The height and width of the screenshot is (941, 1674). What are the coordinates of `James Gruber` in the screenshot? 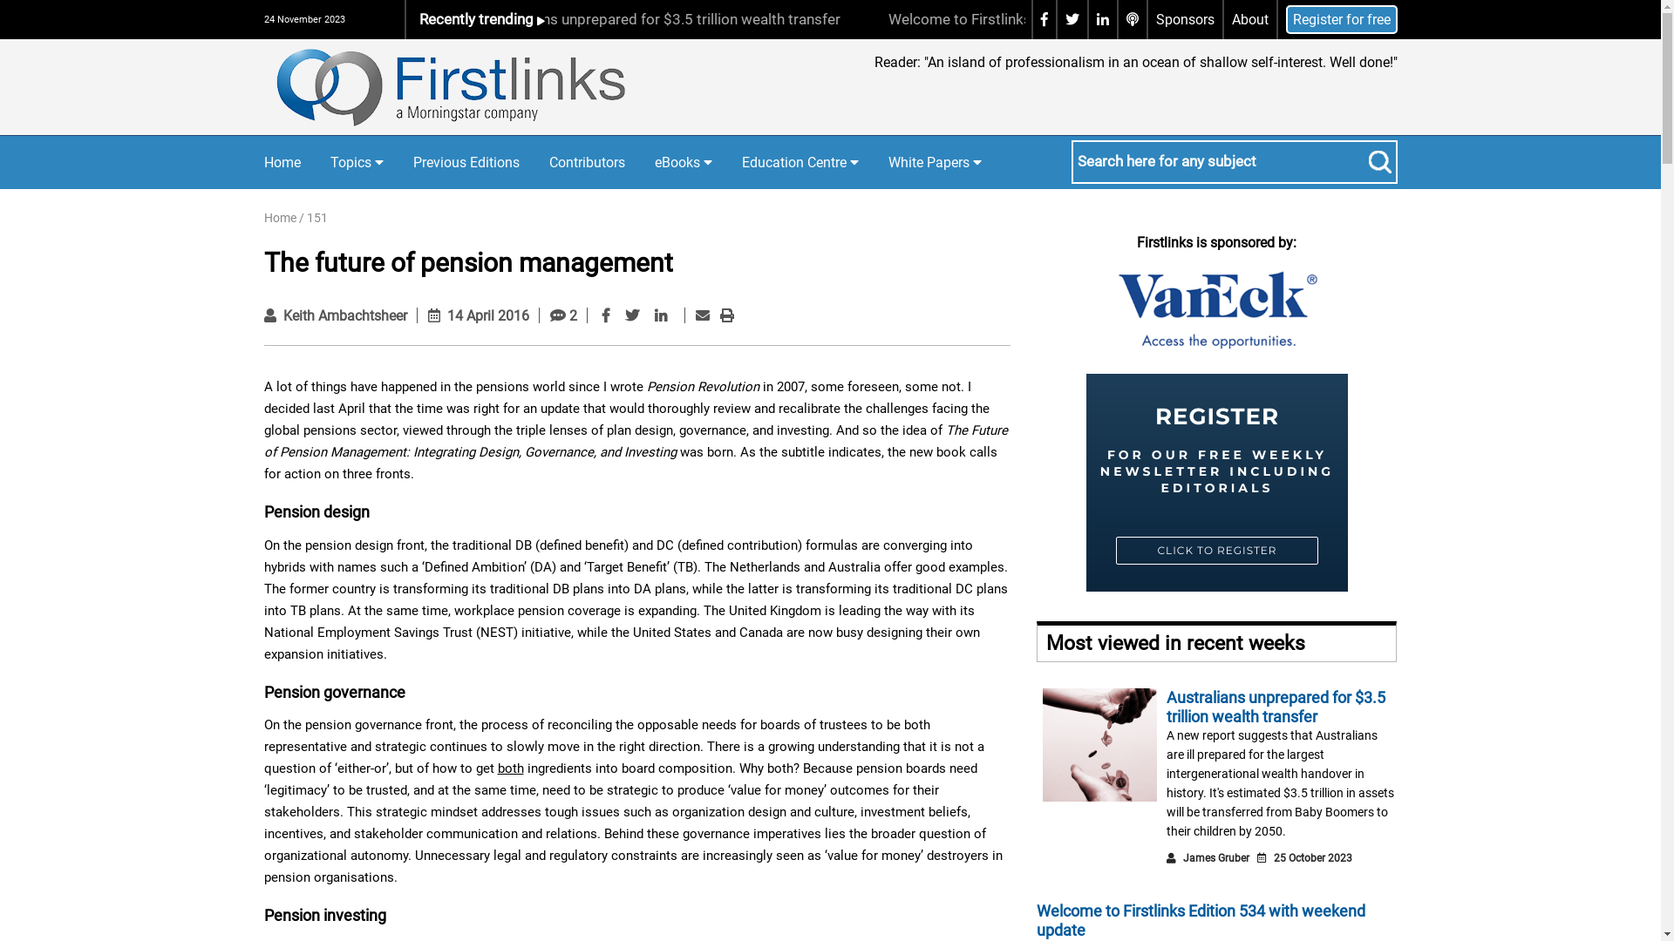 It's located at (1216, 858).